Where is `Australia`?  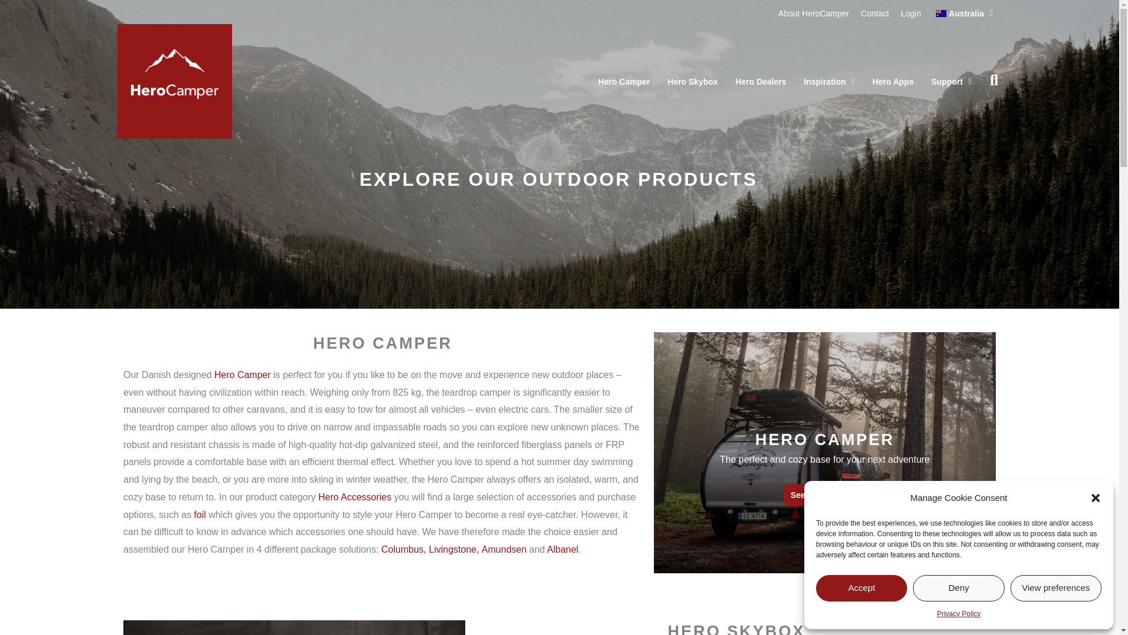 Australia is located at coordinates (964, 14).